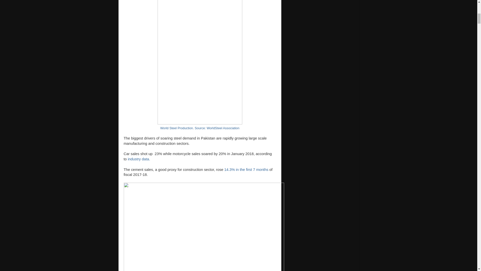  I want to click on industry data., so click(139, 159).